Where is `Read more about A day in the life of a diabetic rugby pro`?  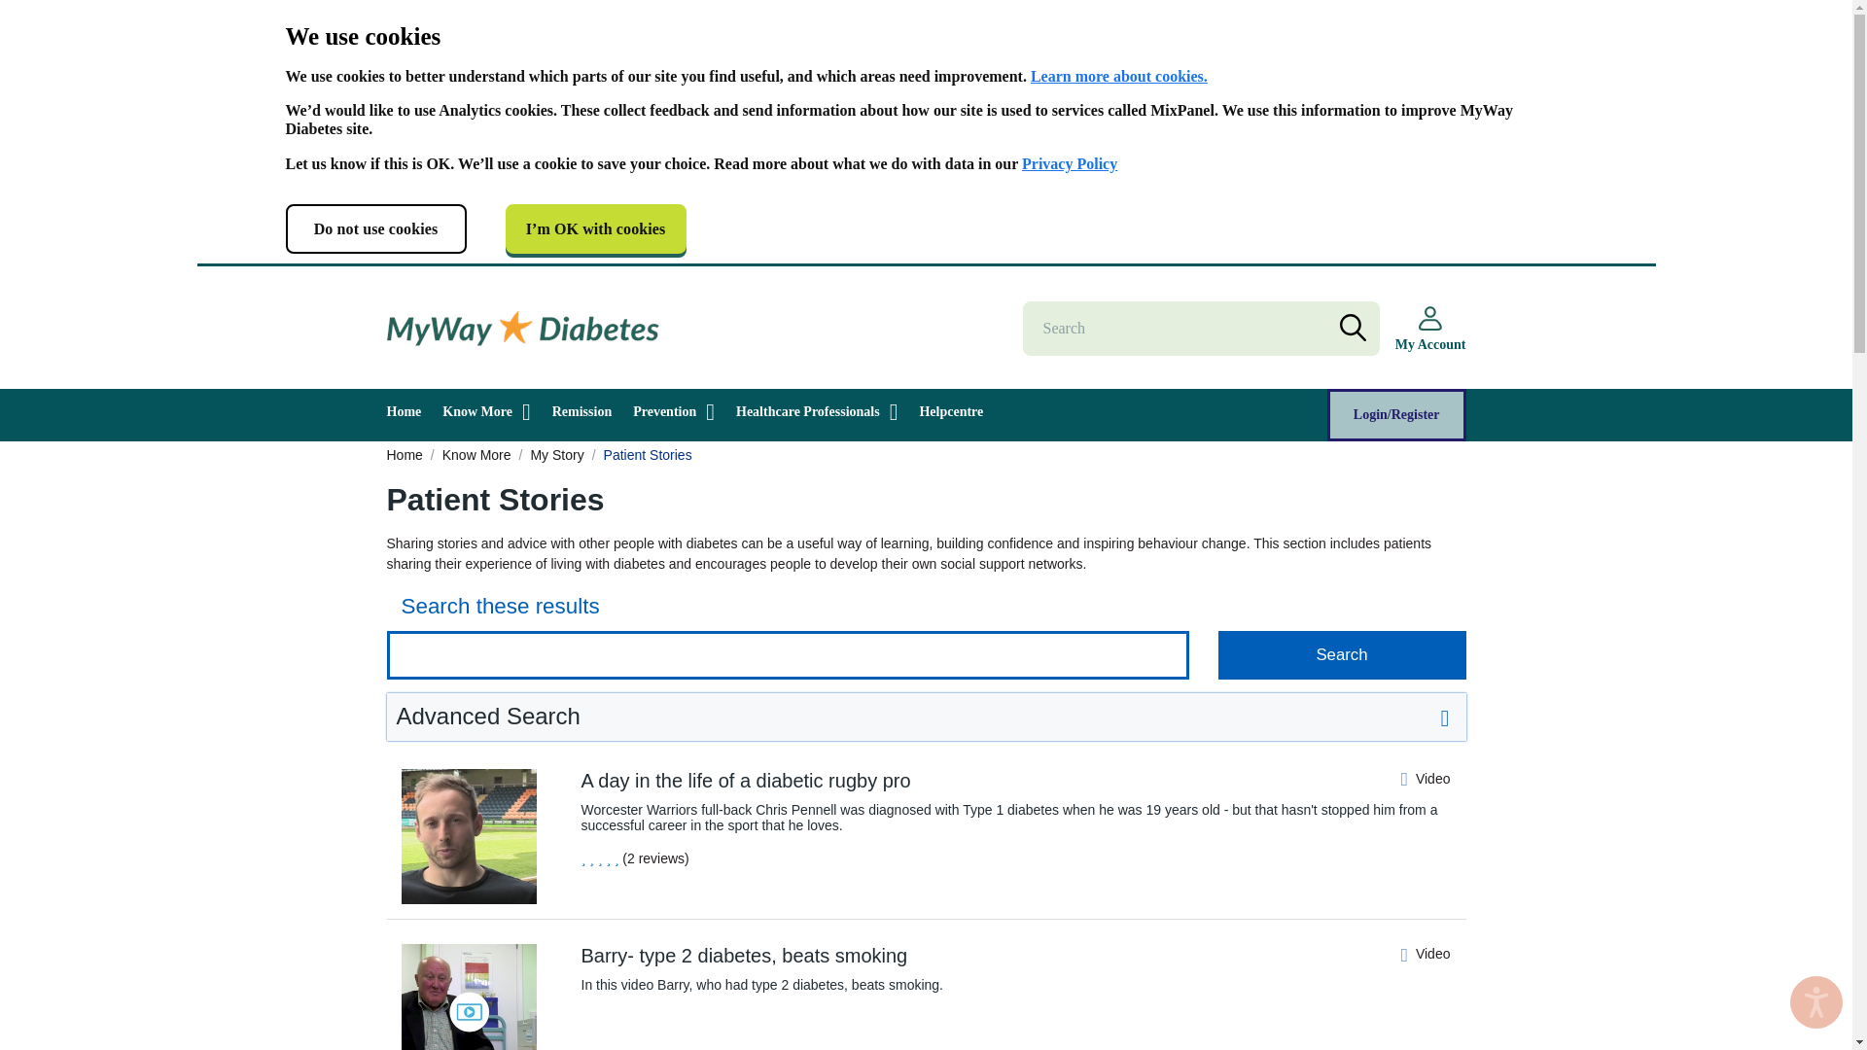 Read more about A day in the life of a diabetic rugby pro is located at coordinates (941, 780).